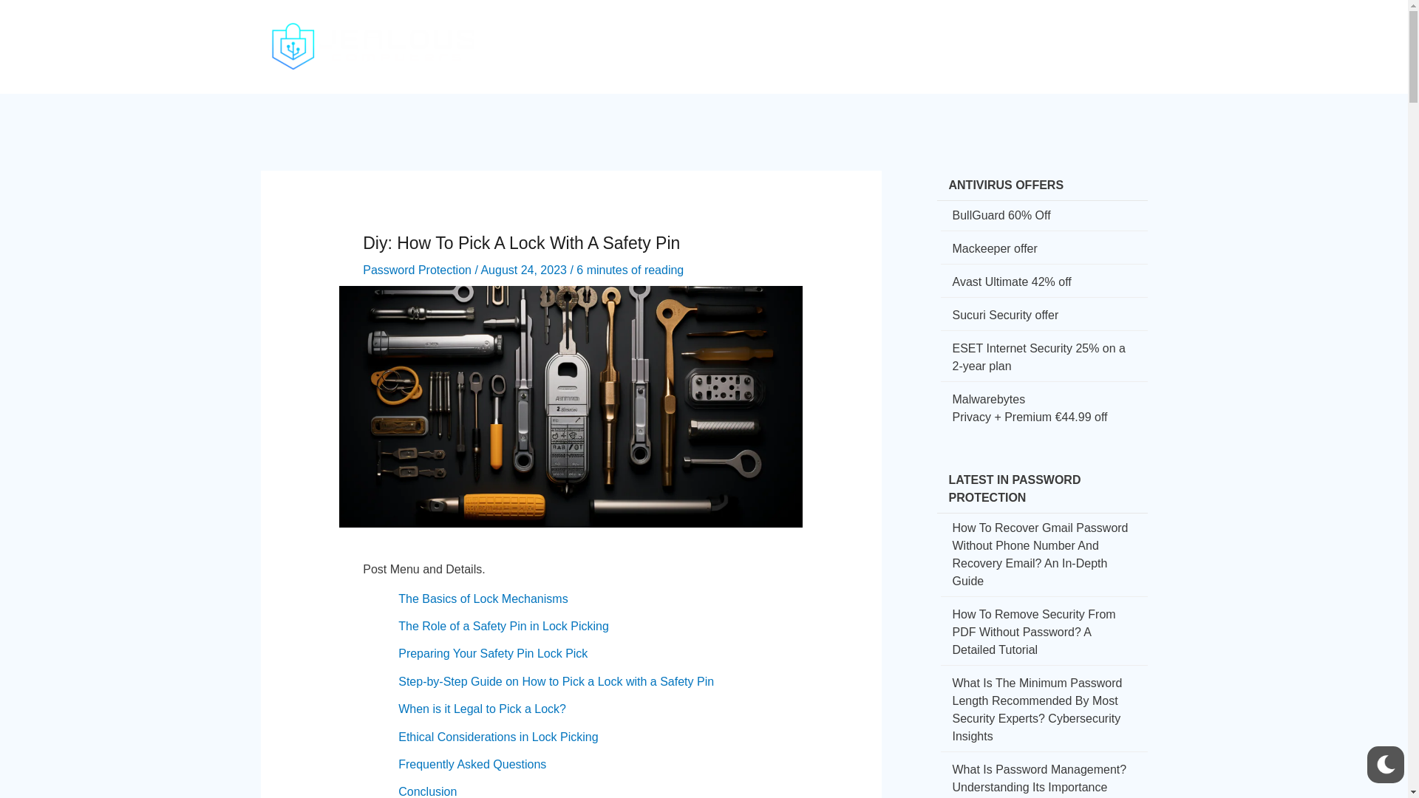 The height and width of the screenshot is (798, 1419). What do you see at coordinates (1038, 34) in the screenshot?
I see `10 Best` at bounding box center [1038, 34].